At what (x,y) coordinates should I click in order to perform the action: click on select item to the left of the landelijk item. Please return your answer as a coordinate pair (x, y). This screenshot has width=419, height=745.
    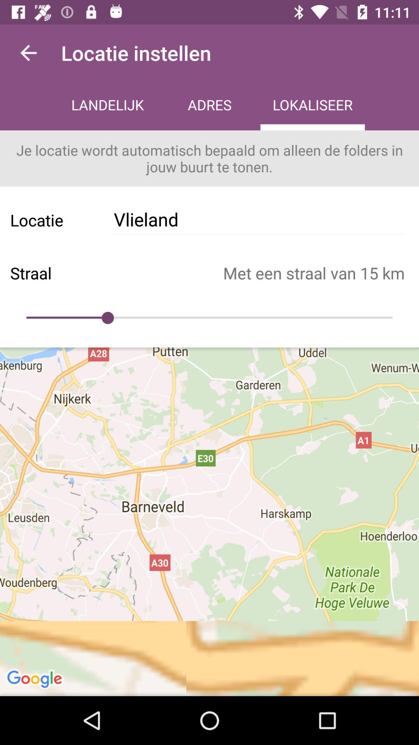
    Looking at the image, I should click on (28, 53).